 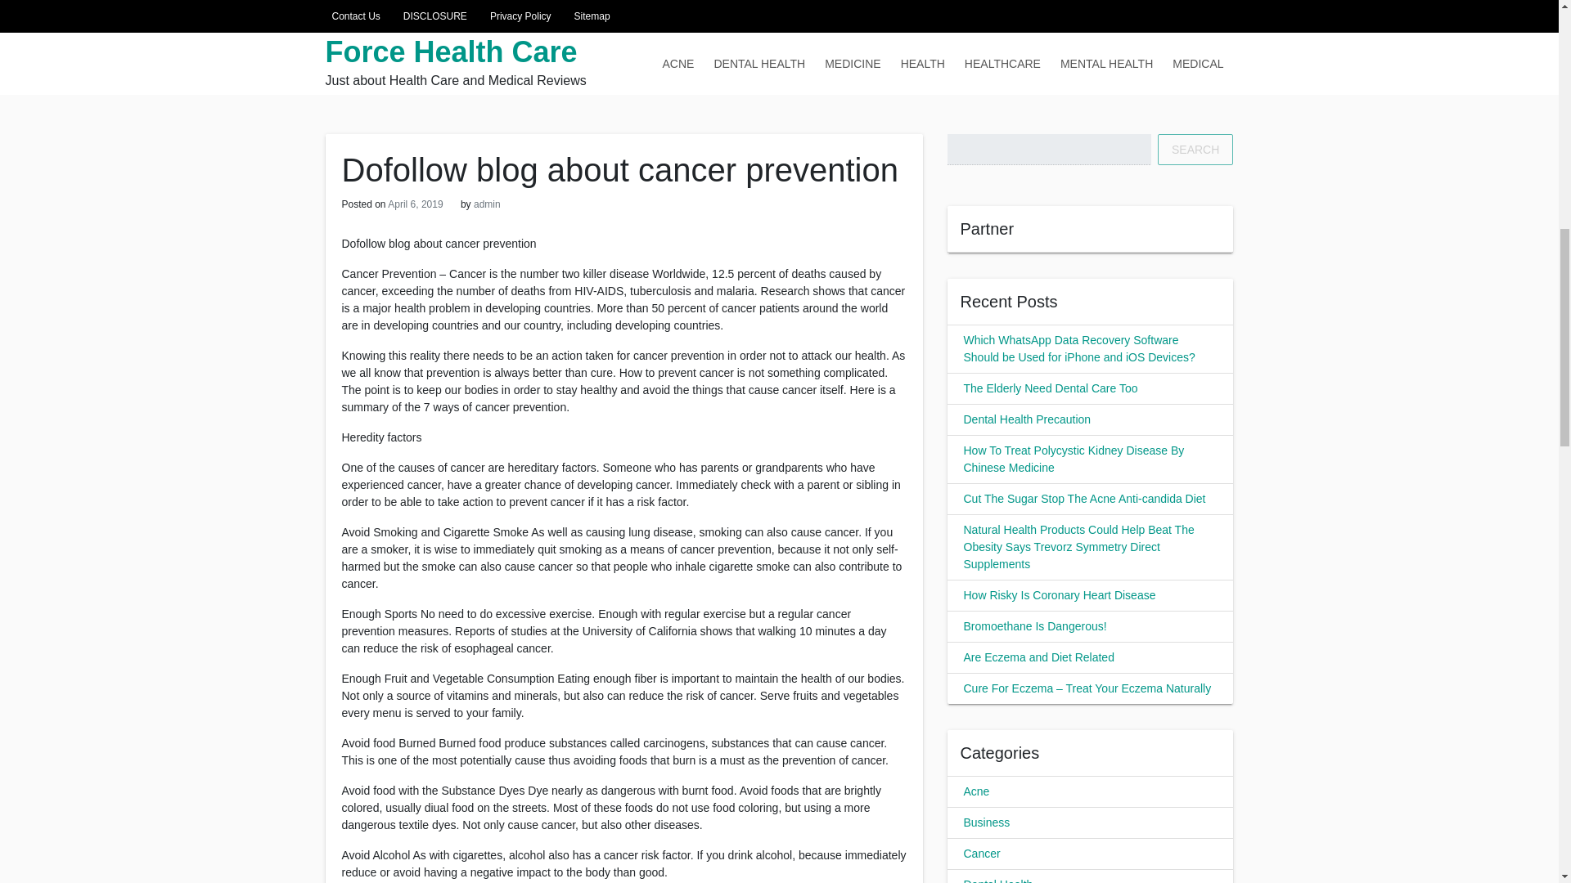 What do you see at coordinates (987, 822) in the screenshot?
I see `Business` at bounding box center [987, 822].